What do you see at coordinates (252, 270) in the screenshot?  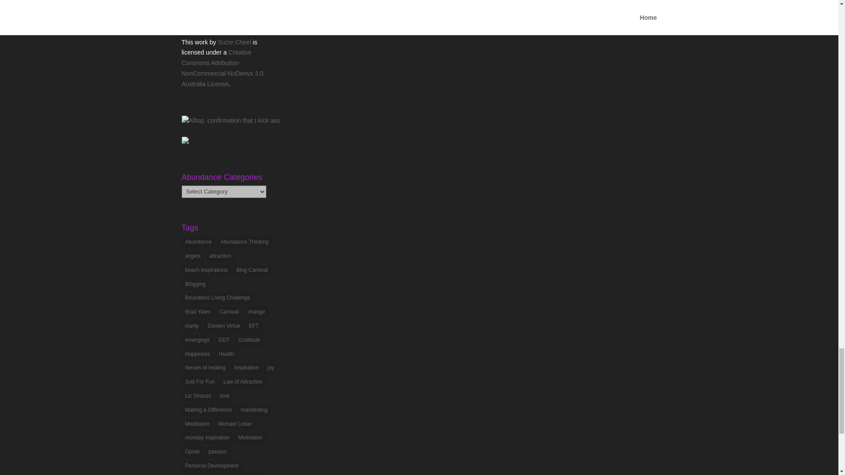 I see `Blog Carnival` at bounding box center [252, 270].